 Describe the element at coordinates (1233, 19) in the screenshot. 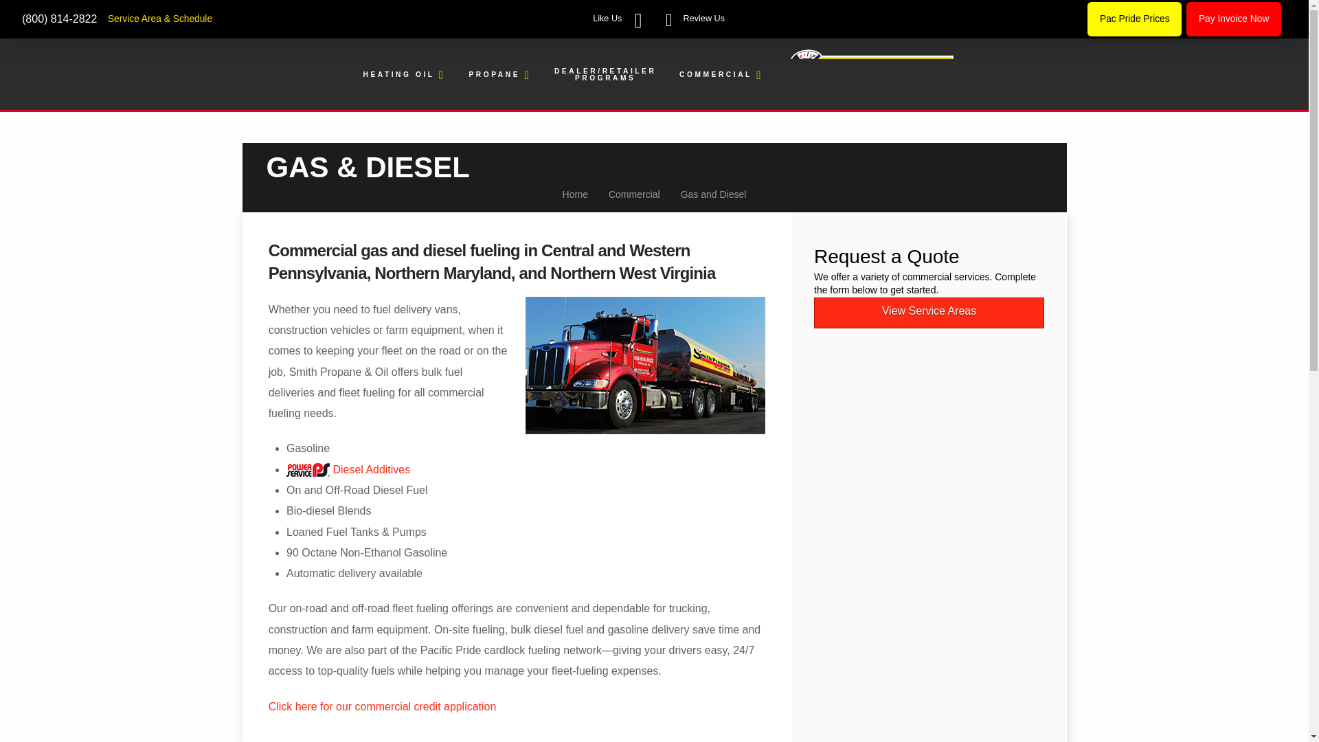

I see `Pay Invoice Now` at that location.